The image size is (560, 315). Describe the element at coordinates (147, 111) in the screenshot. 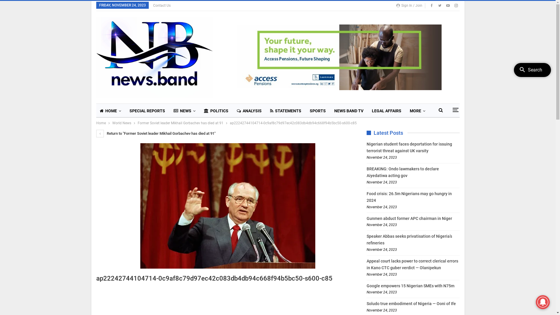

I see `SPECIAL REPORTS` at that location.